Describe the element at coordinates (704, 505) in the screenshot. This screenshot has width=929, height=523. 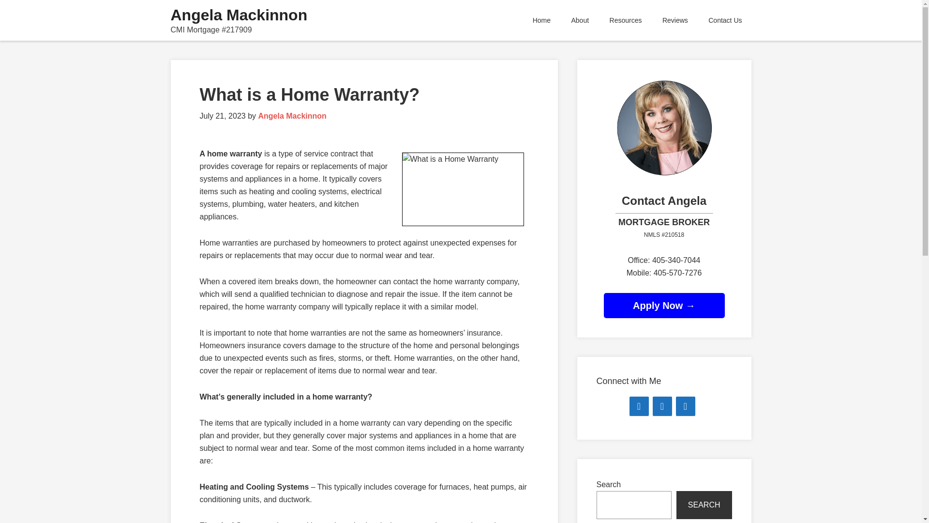
I see `SEARCH` at that location.